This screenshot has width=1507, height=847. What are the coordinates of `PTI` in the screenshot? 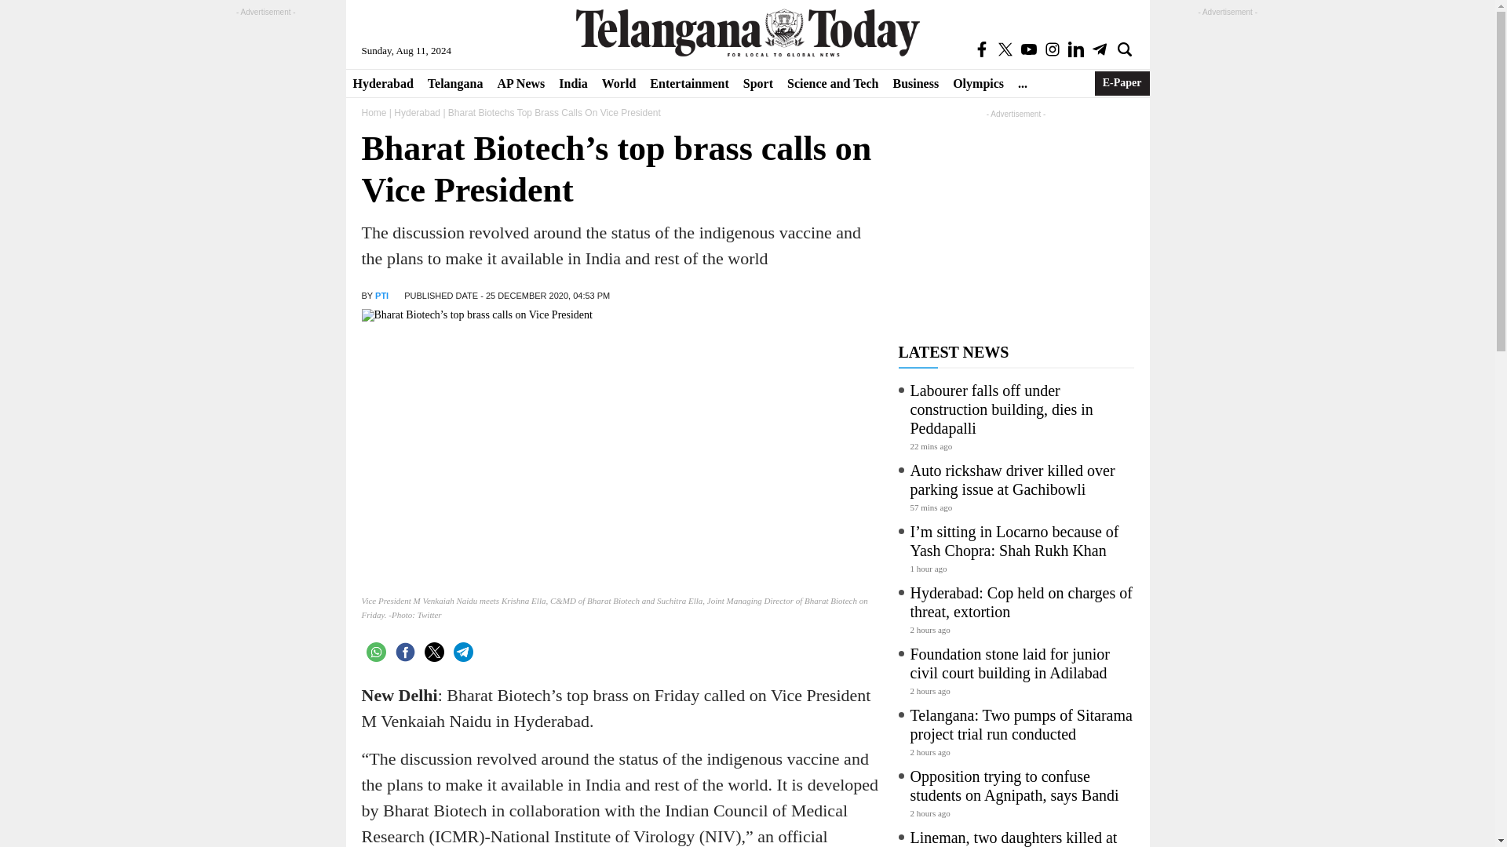 It's located at (381, 296).